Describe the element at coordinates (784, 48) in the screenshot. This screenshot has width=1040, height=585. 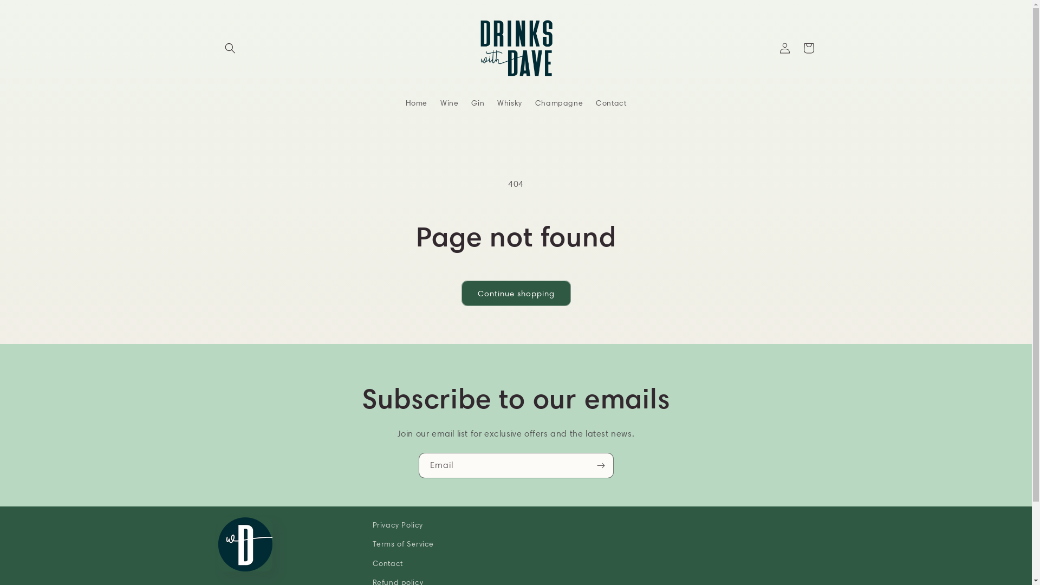
I see `Log in` at that location.